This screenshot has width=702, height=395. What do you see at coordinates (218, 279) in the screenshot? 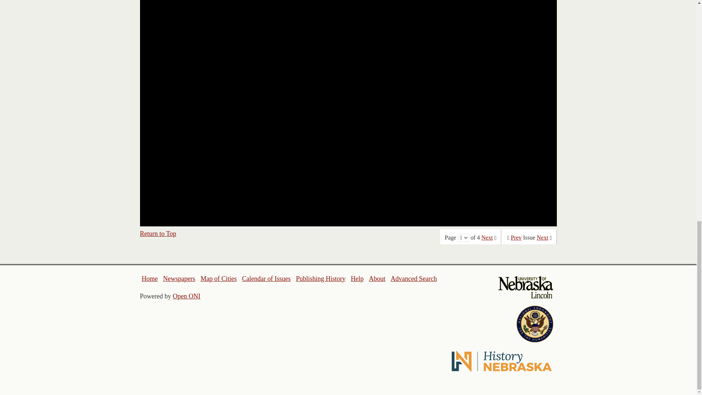
I see `Map of Cities` at bounding box center [218, 279].